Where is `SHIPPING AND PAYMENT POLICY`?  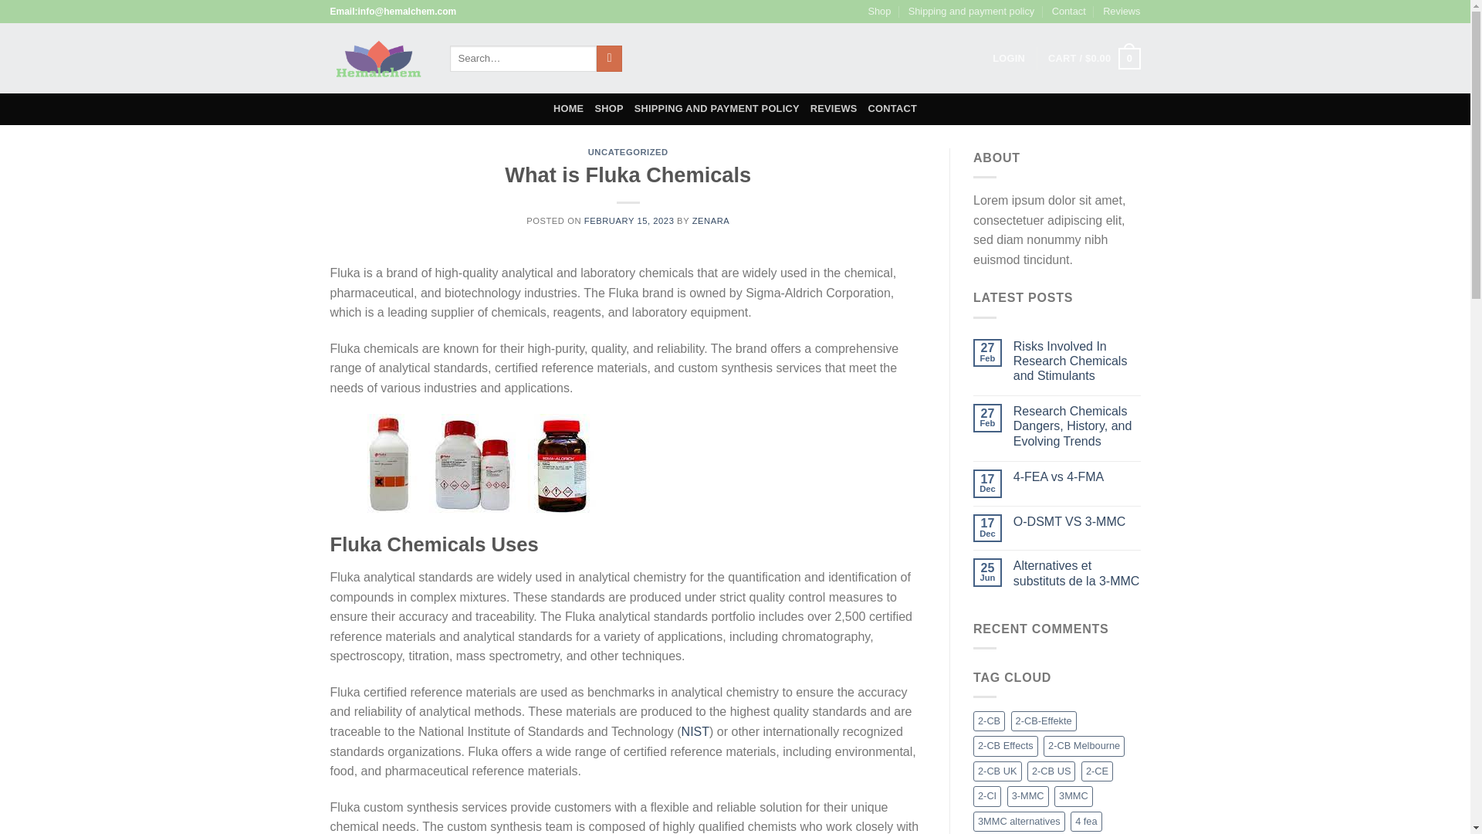
SHIPPING AND PAYMENT POLICY is located at coordinates (716, 108).